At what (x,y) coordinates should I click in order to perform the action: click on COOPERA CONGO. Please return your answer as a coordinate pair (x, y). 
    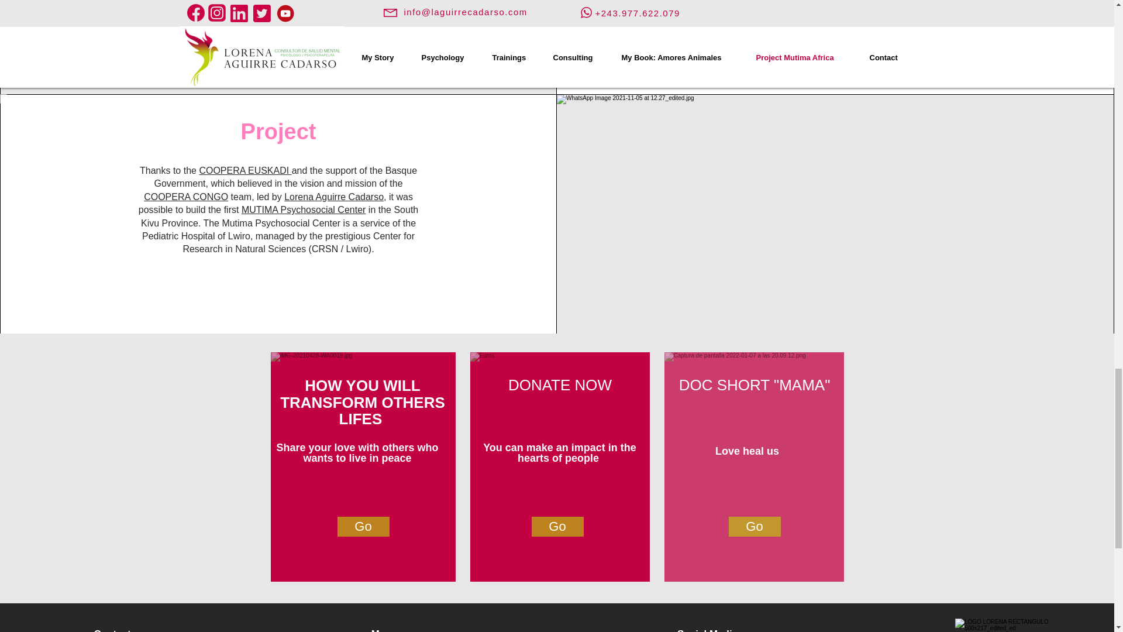
    Looking at the image, I should click on (185, 197).